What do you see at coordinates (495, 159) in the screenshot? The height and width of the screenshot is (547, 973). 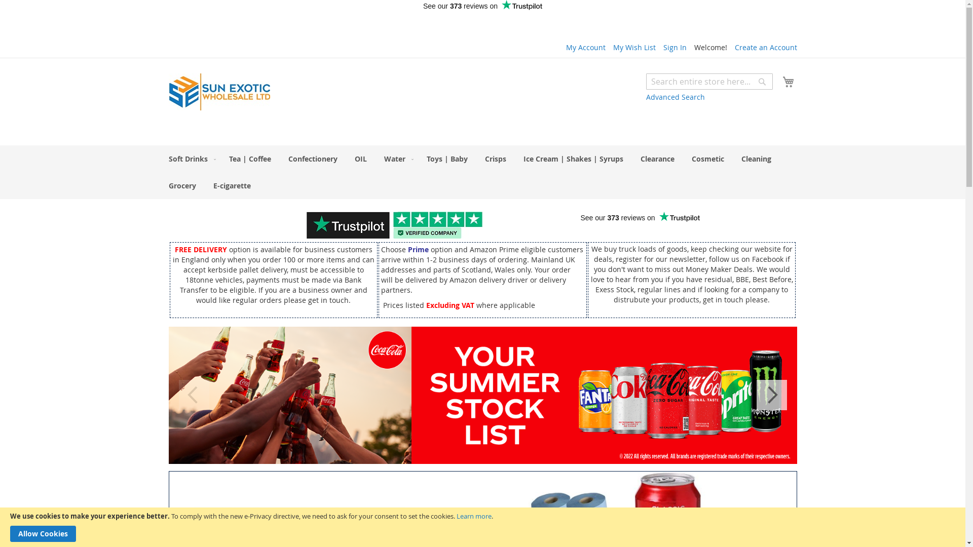 I see `Crisps` at bounding box center [495, 159].